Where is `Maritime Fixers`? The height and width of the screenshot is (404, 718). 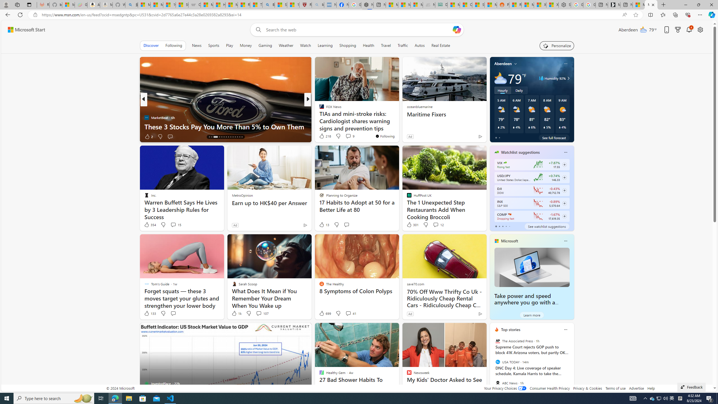
Maritime Fixers is located at coordinates (444, 114).